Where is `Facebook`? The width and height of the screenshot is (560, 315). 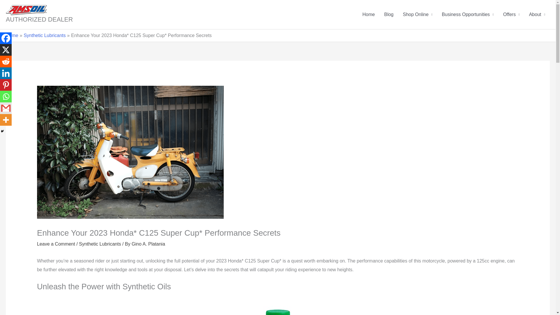 Facebook is located at coordinates (6, 38).